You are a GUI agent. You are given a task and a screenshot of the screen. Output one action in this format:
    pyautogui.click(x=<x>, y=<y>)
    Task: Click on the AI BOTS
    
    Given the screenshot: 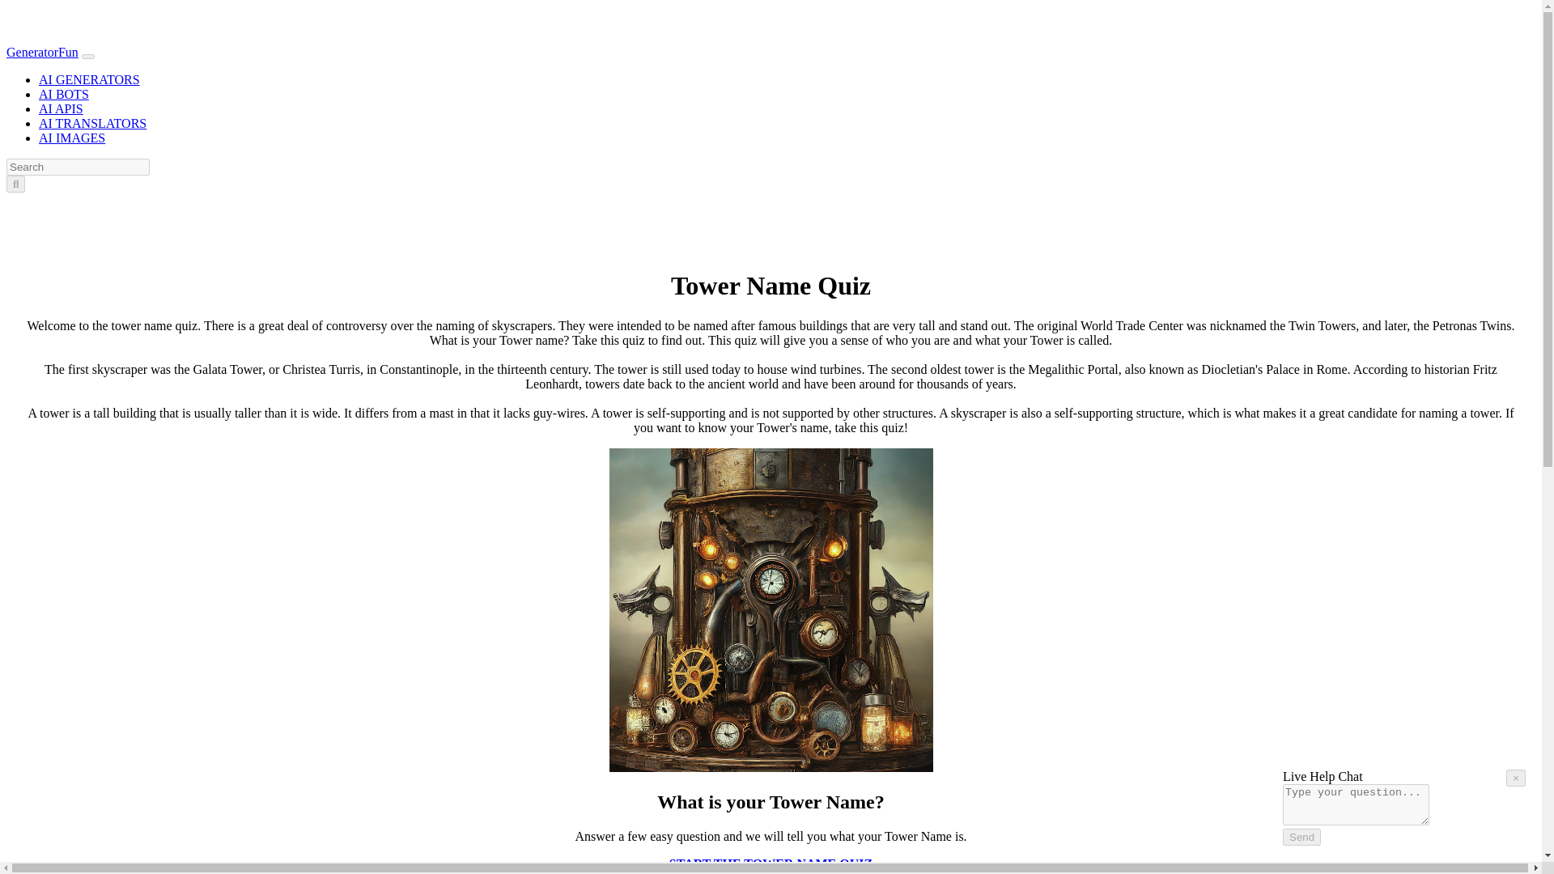 What is the action you would take?
    pyautogui.click(x=63, y=94)
    